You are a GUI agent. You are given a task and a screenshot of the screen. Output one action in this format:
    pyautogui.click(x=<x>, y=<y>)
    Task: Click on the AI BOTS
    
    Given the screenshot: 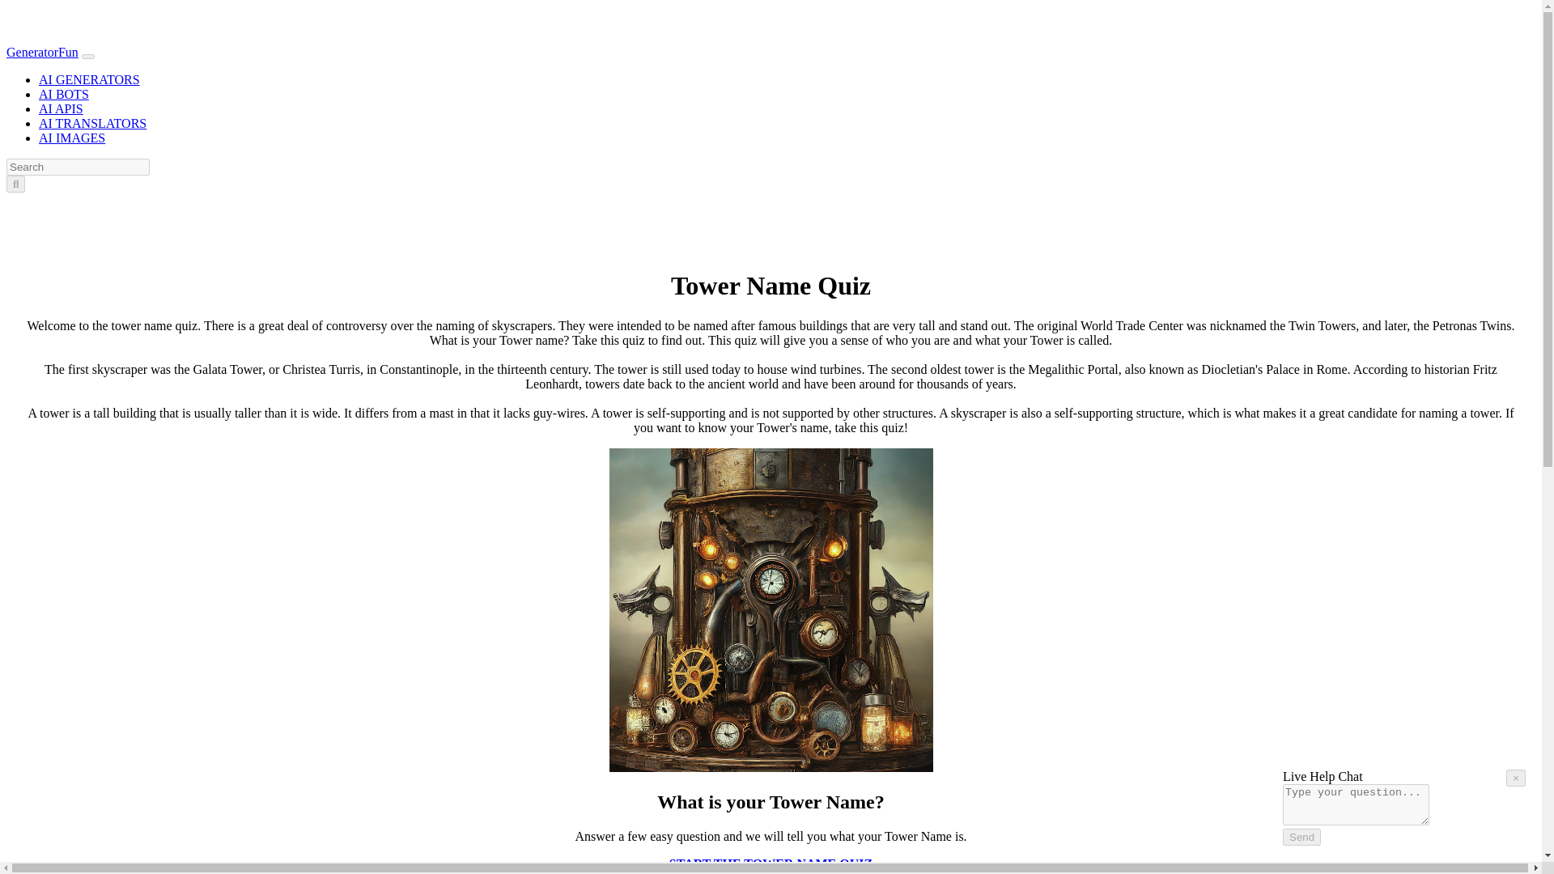 What is the action you would take?
    pyautogui.click(x=63, y=94)
    